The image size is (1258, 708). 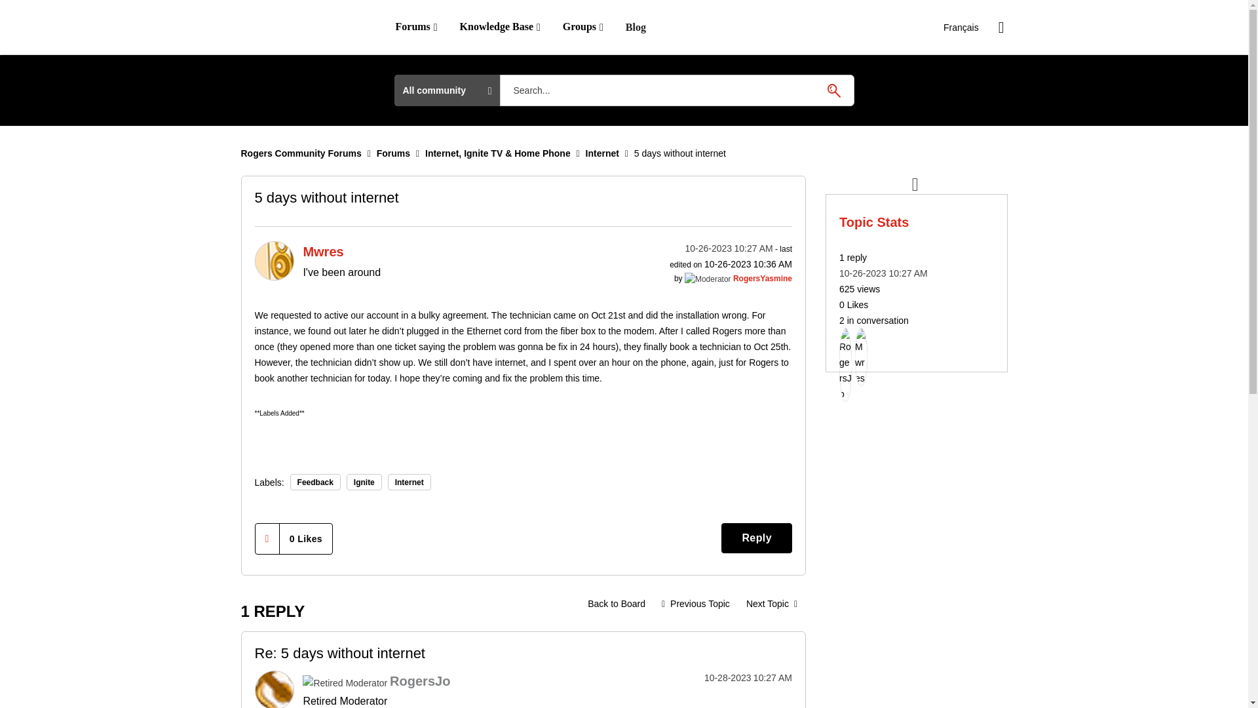 What do you see at coordinates (602, 153) in the screenshot?
I see `Internet` at bounding box center [602, 153].